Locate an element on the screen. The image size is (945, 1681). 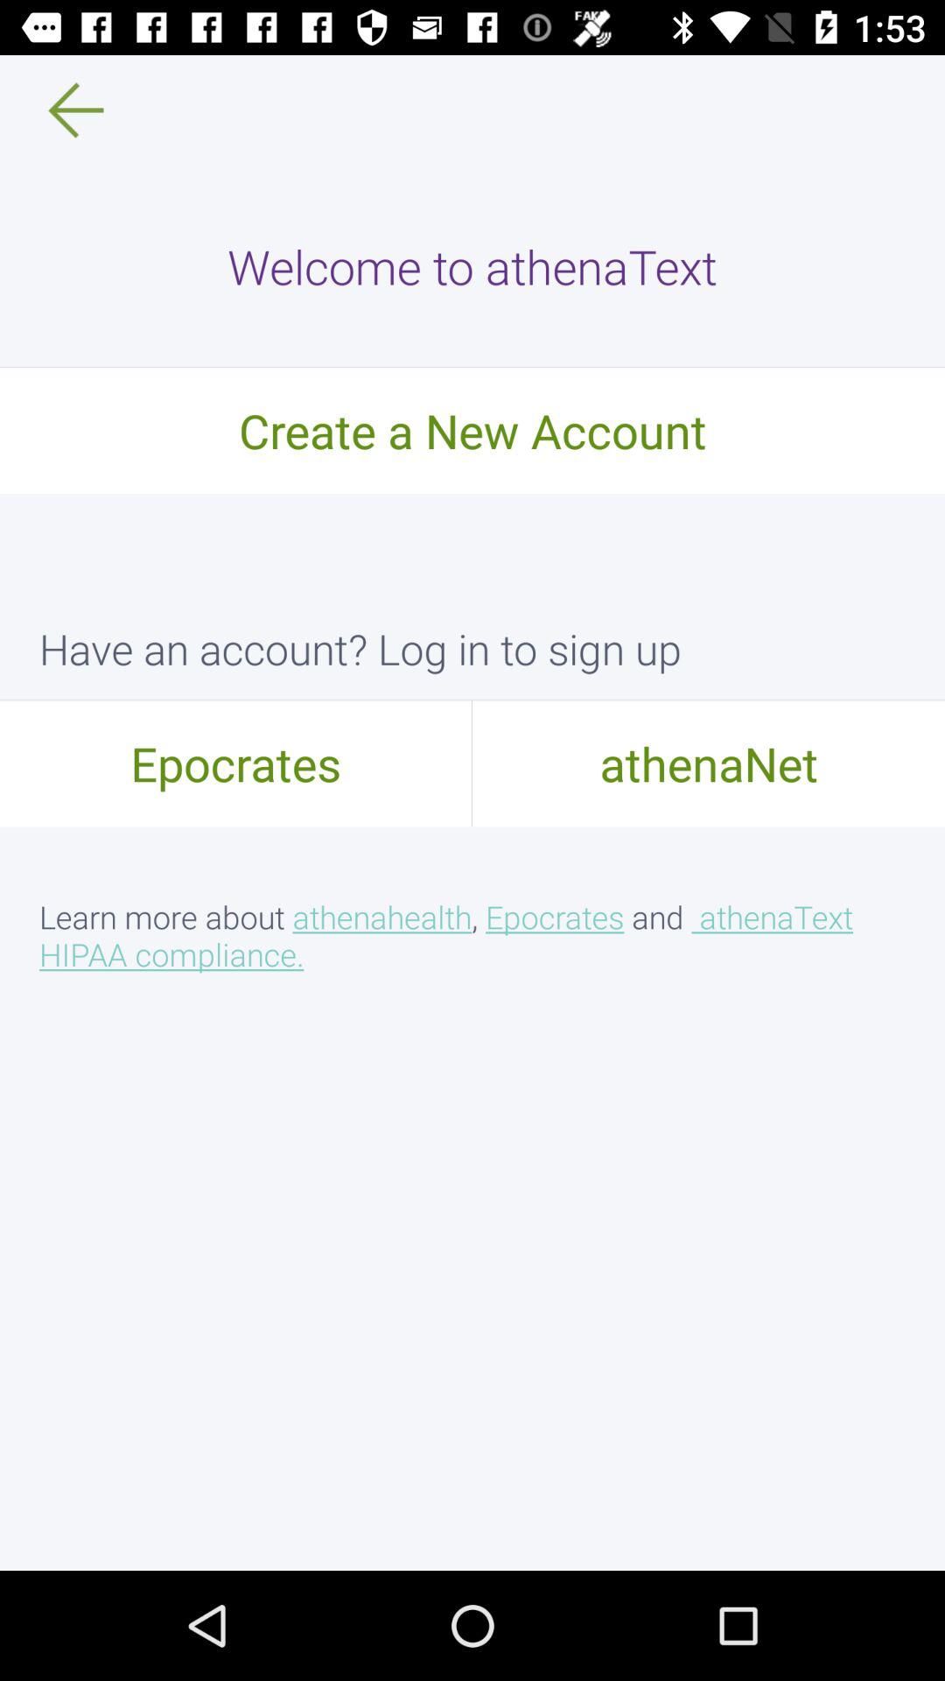
choose the item below epocrates item is located at coordinates (472, 935).